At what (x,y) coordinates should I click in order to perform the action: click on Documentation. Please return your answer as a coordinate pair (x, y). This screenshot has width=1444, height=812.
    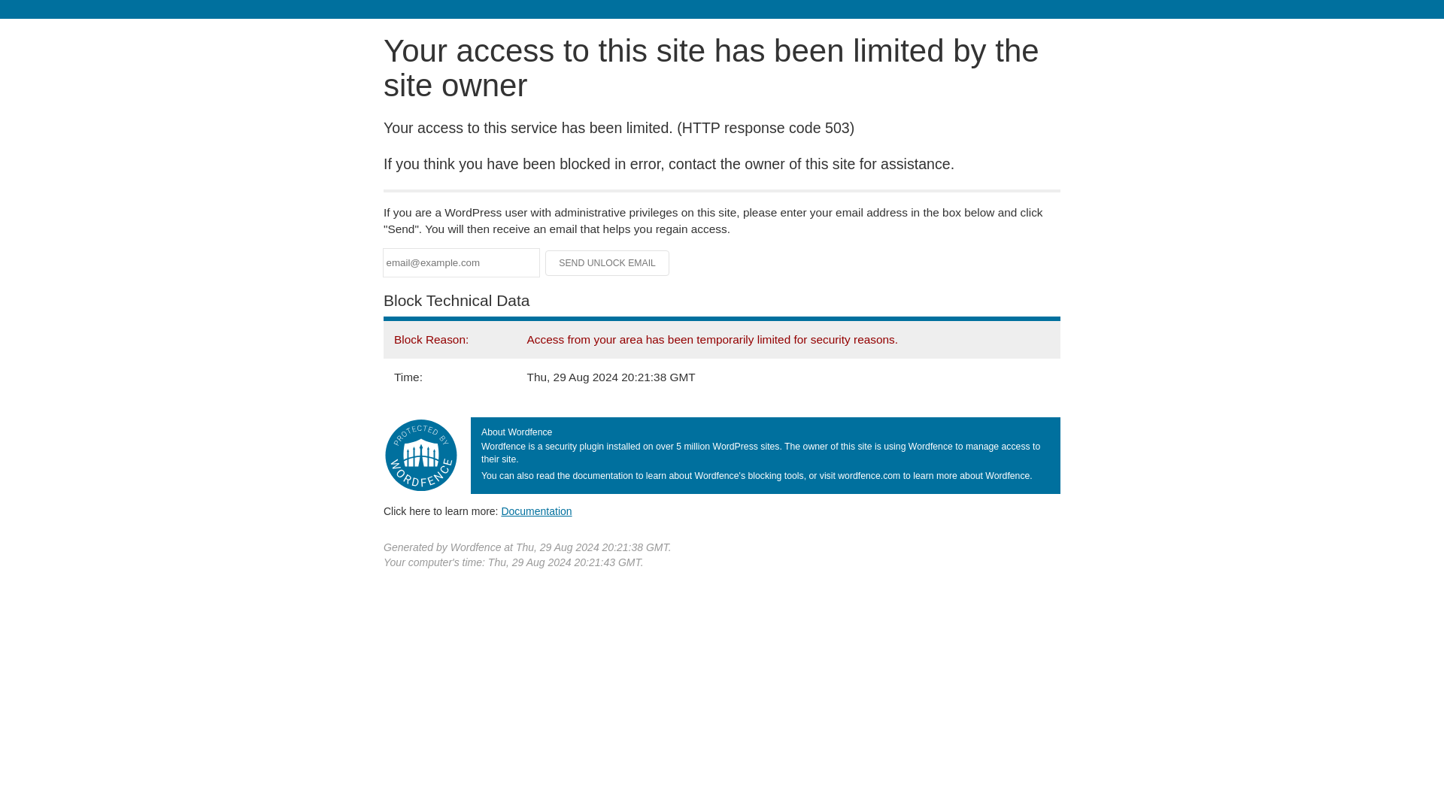
    Looking at the image, I should click on (536, 511).